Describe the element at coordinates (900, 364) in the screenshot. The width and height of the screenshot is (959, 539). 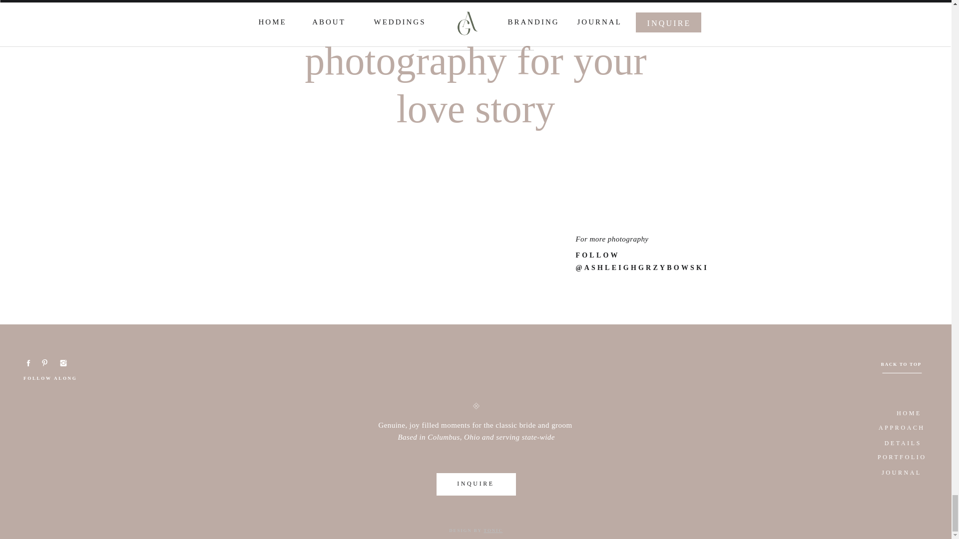
I see `BACK TO TOP` at that location.